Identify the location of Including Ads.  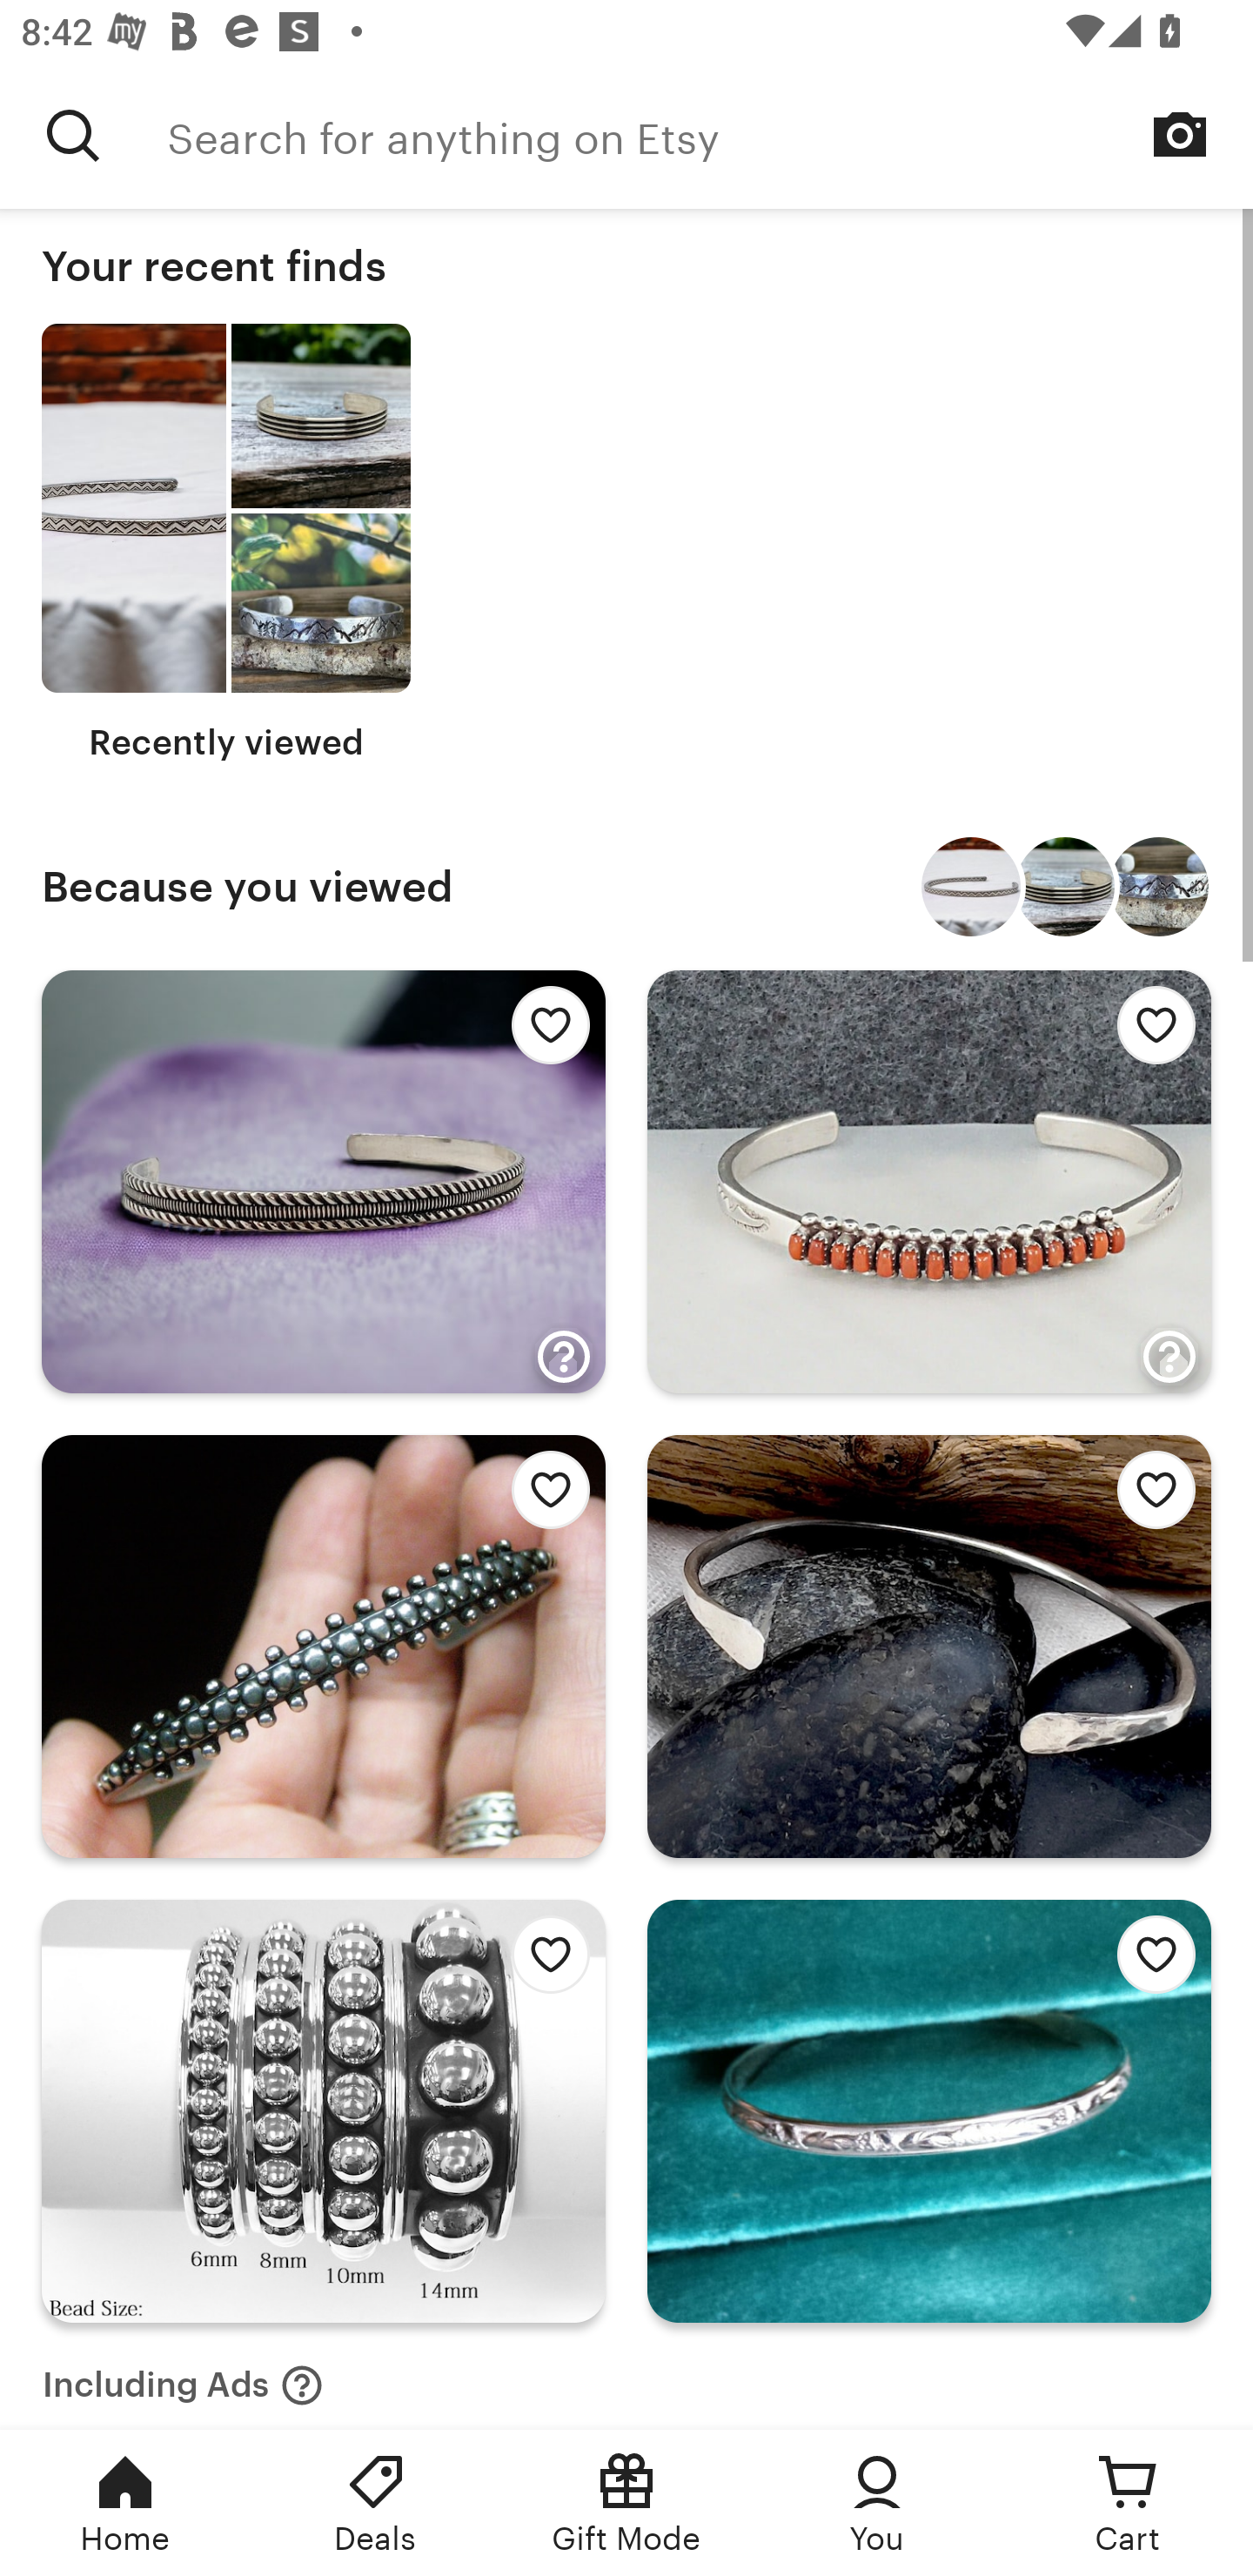
(183, 2376).